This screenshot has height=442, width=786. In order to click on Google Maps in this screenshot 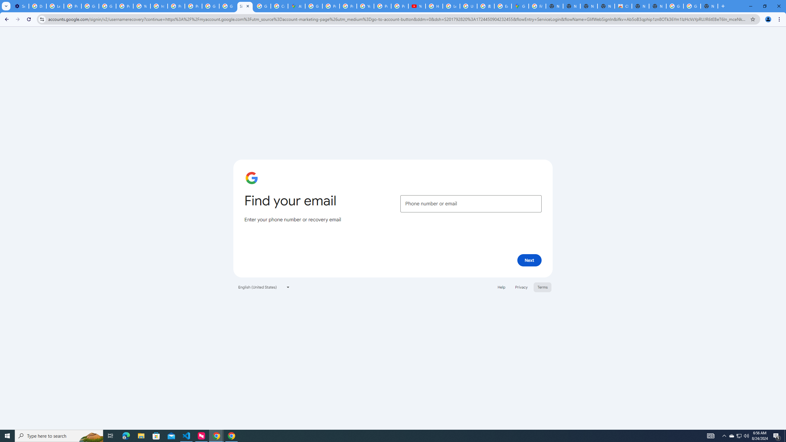, I will do `click(520, 6)`.